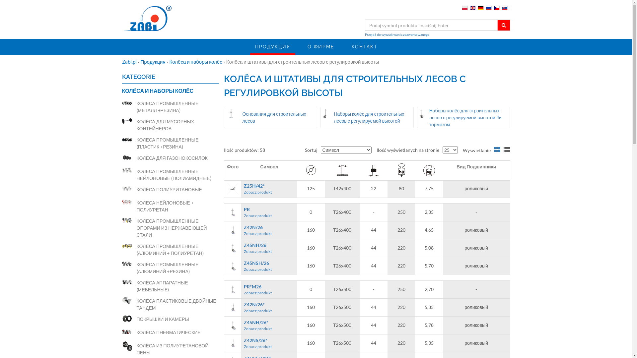  Describe the element at coordinates (488, 8) in the screenshot. I see `RU` at that location.